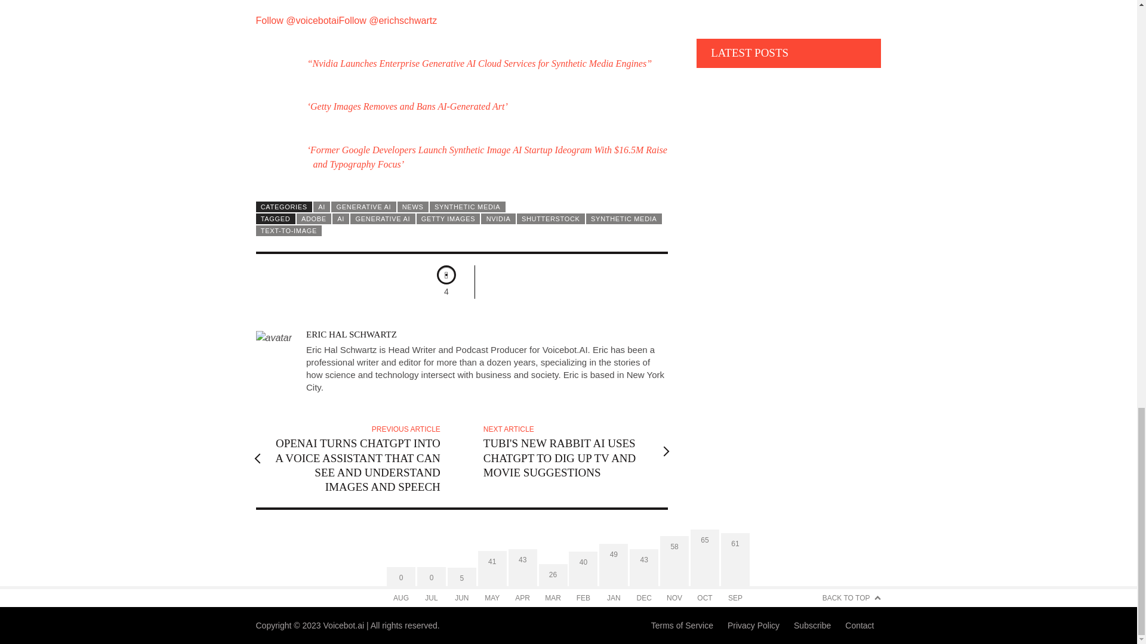 The height and width of the screenshot is (644, 1146). Describe the element at coordinates (383, 218) in the screenshot. I see `View all posts tagged Generative AI` at that location.